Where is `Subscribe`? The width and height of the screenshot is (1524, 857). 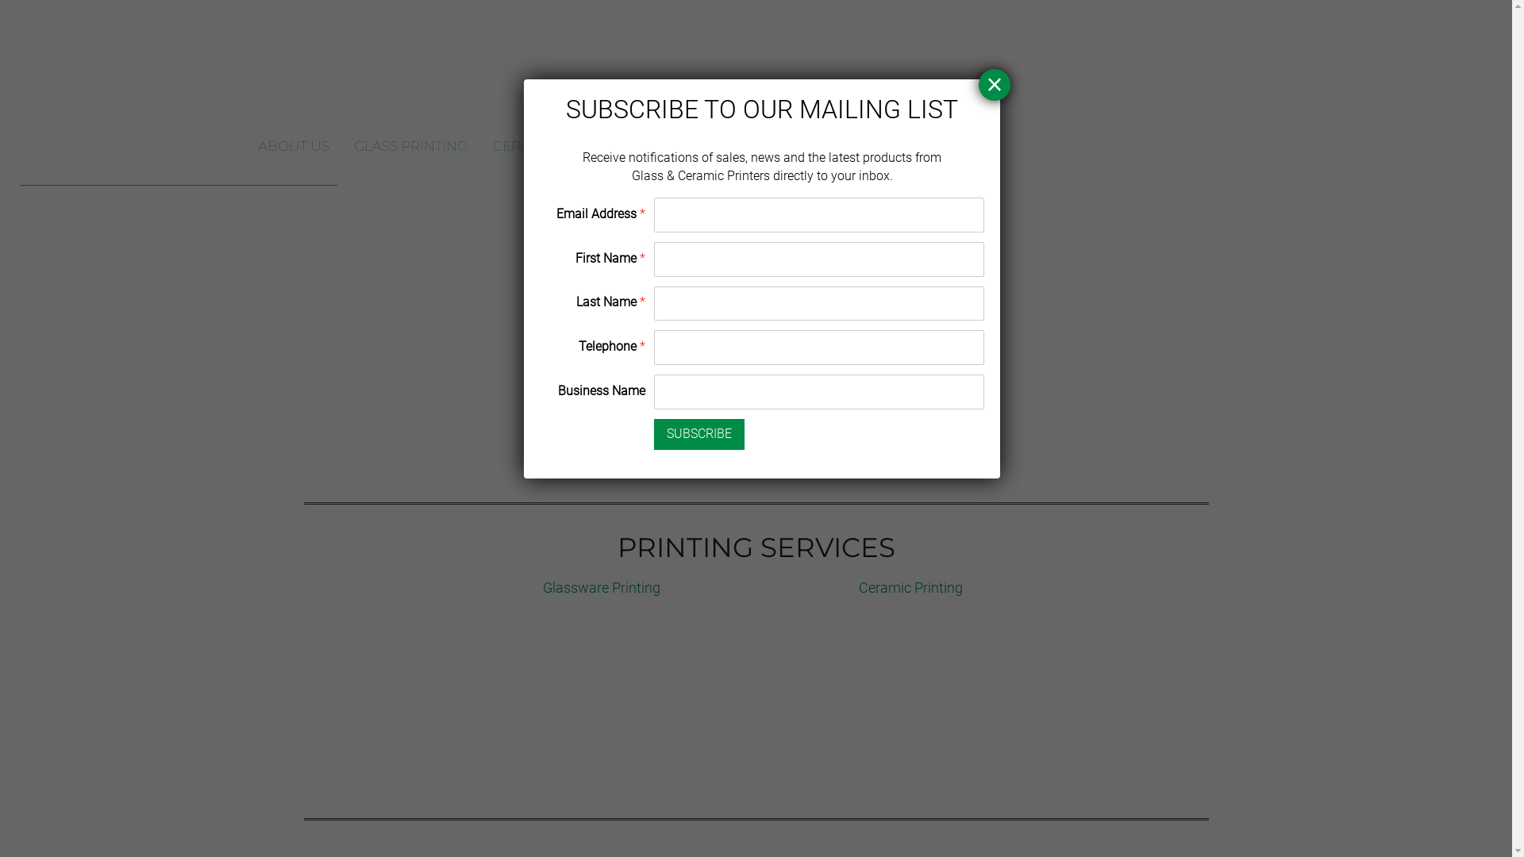 Subscribe is located at coordinates (699, 435).